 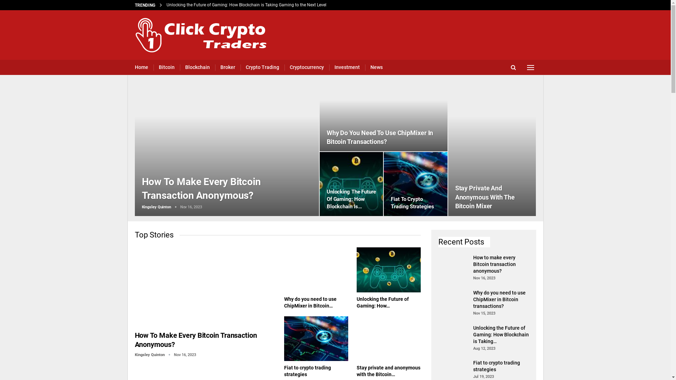 I want to click on Kingsley Quinton, so click(x=154, y=355).